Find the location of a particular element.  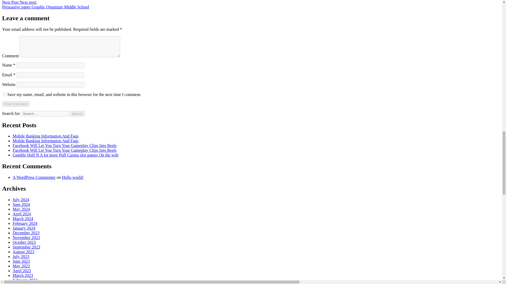

Post Comment is located at coordinates (16, 104).